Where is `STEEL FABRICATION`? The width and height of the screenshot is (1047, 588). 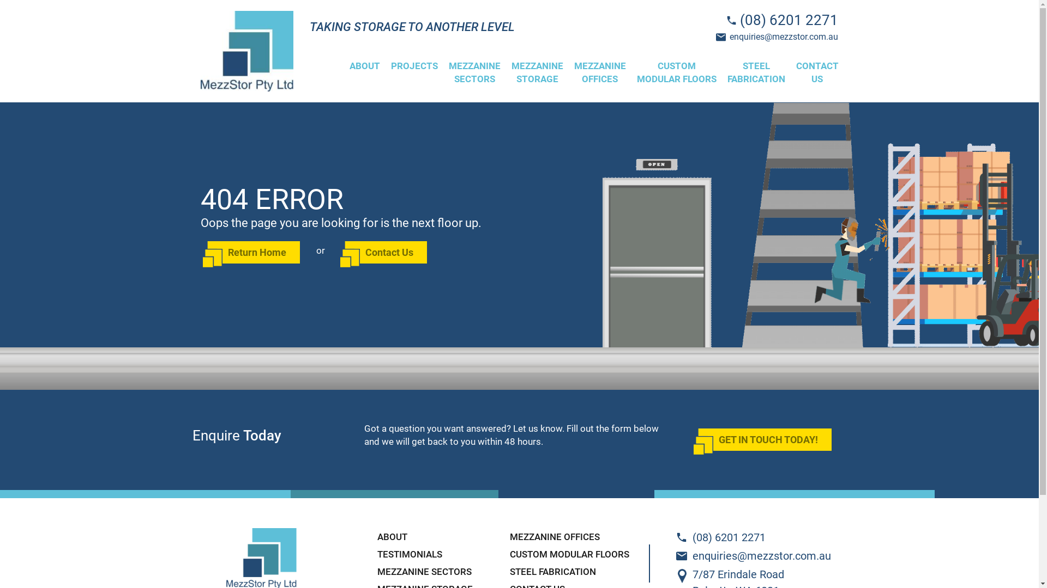
STEEL FABRICATION is located at coordinates (756, 72).